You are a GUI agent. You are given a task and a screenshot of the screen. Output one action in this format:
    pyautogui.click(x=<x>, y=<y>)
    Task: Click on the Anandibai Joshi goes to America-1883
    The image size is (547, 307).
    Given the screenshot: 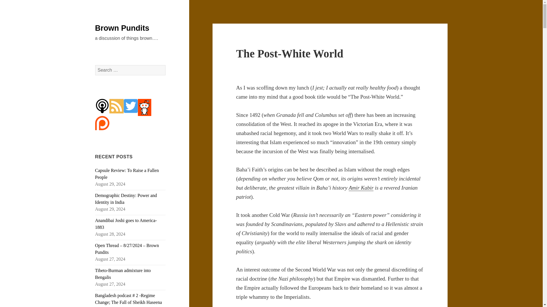 What is the action you would take?
    pyautogui.click(x=126, y=223)
    